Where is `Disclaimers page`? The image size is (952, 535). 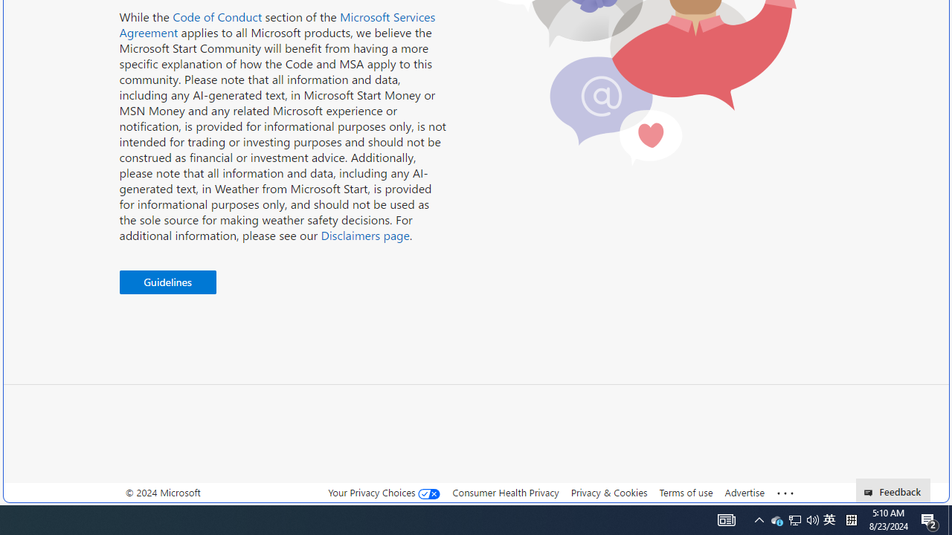 Disclaimers page is located at coordinates (364, 235).